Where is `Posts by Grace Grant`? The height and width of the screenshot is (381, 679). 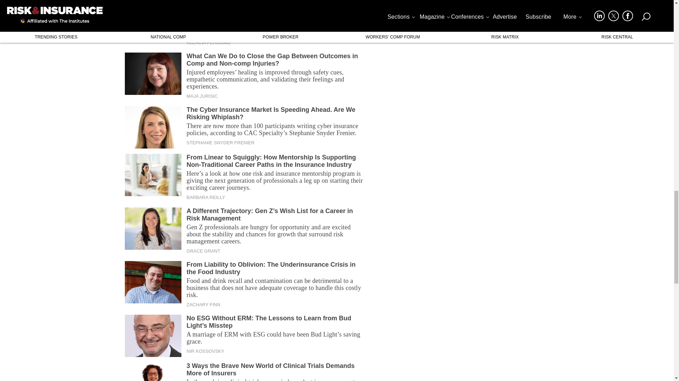 Posts by Grace Grant is located at coordinates (203, 251).